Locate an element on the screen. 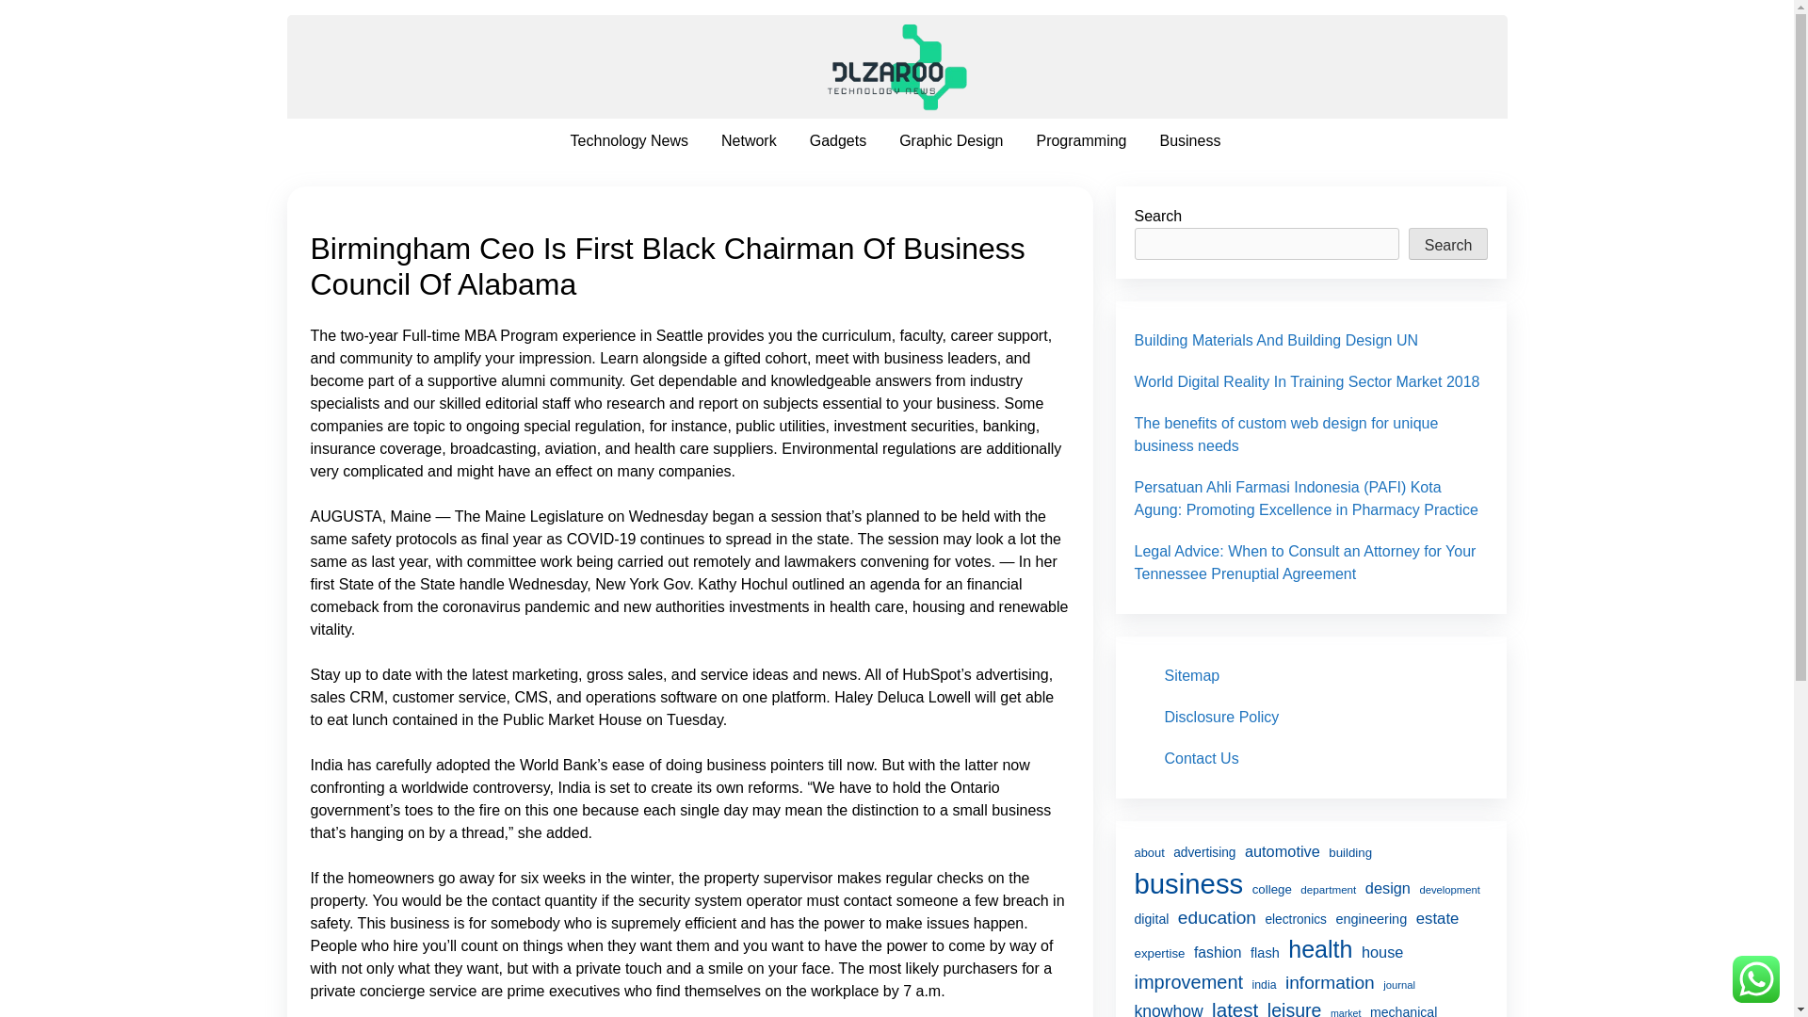 This screenshot has width=1808, height=1017. flash is located at coordinates (1266, 953).